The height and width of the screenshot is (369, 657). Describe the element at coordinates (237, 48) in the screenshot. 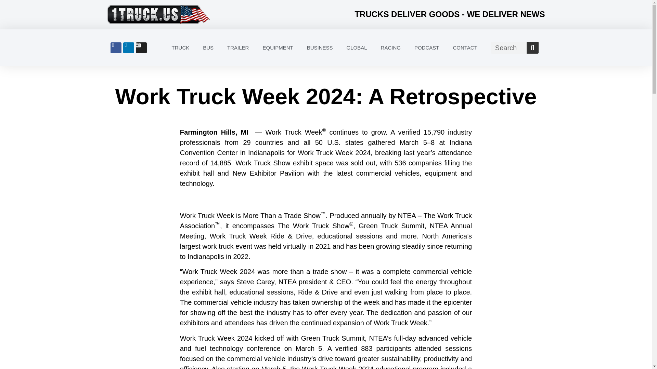

I see `TRAILER` at that location.